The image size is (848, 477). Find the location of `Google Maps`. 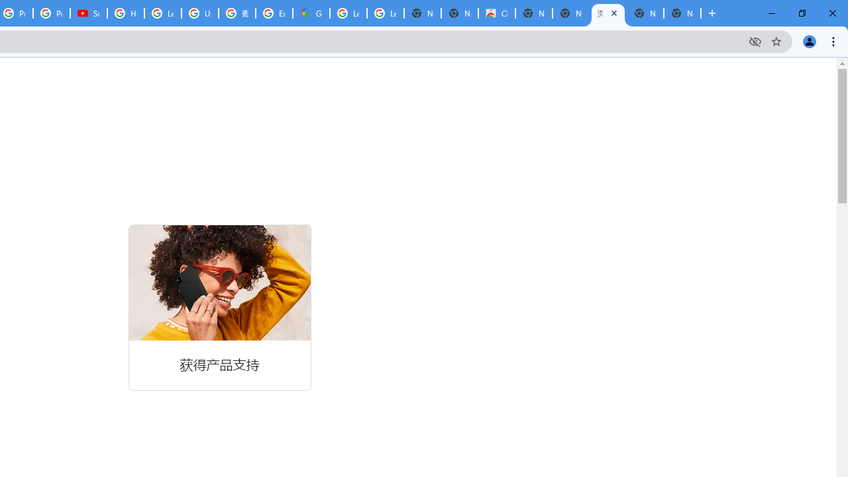

Google Maps is located at coordinates (311, 13).